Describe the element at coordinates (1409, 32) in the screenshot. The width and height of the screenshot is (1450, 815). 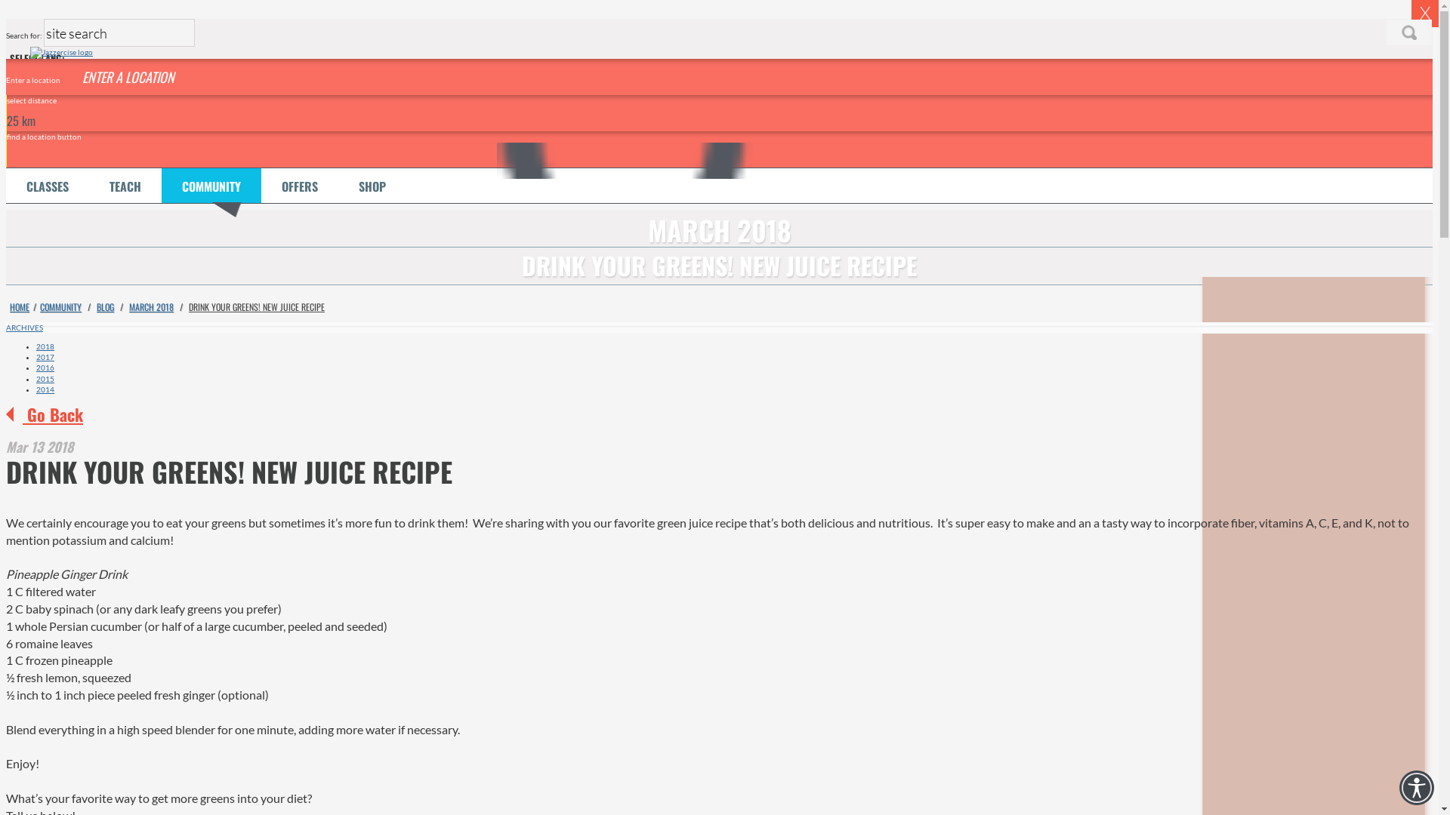
I see `Search` at that location.